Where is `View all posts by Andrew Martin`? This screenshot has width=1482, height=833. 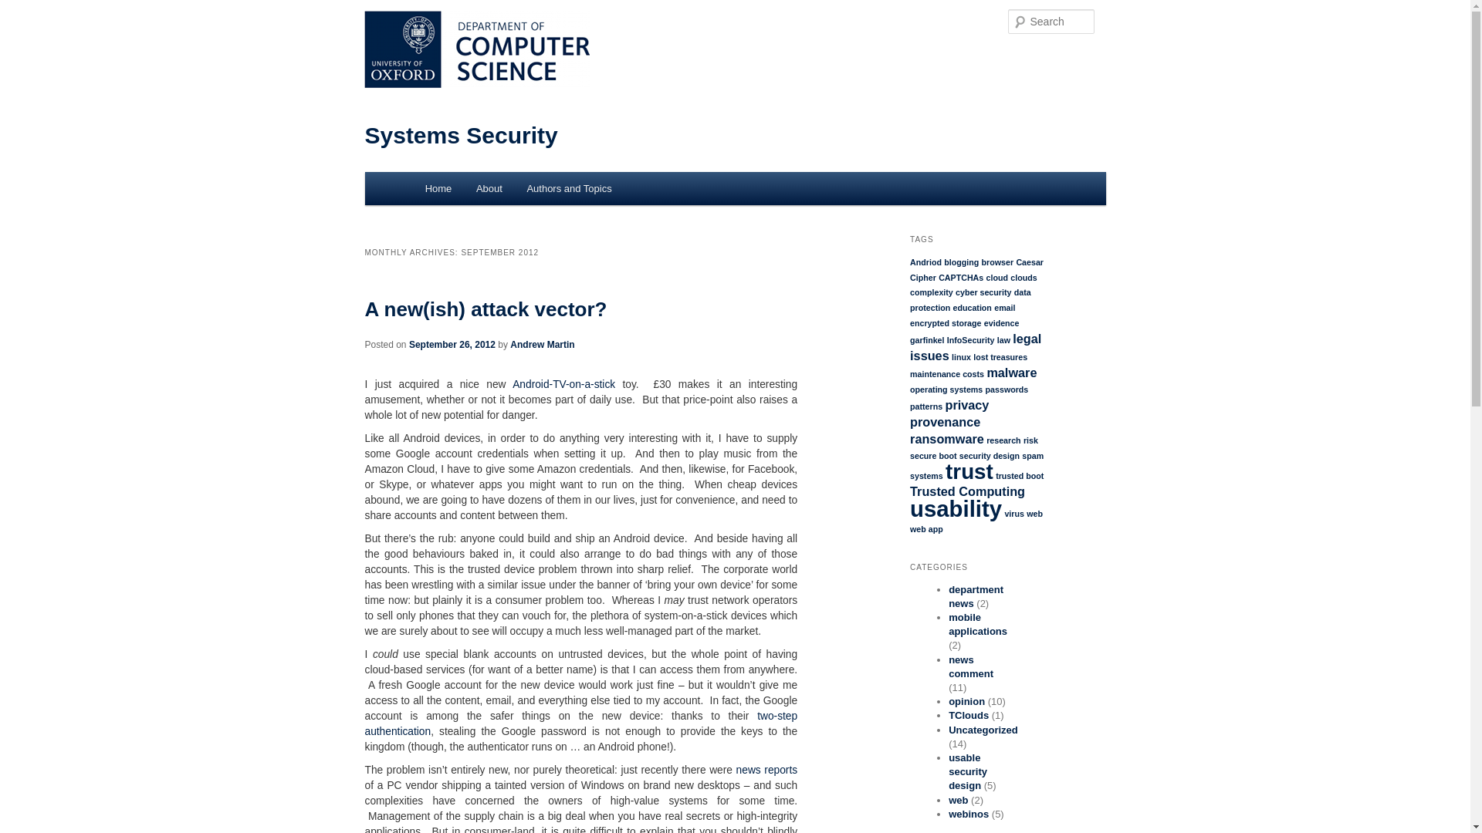
View all posts by Andrew Martin is located at coordinates (542, 344).